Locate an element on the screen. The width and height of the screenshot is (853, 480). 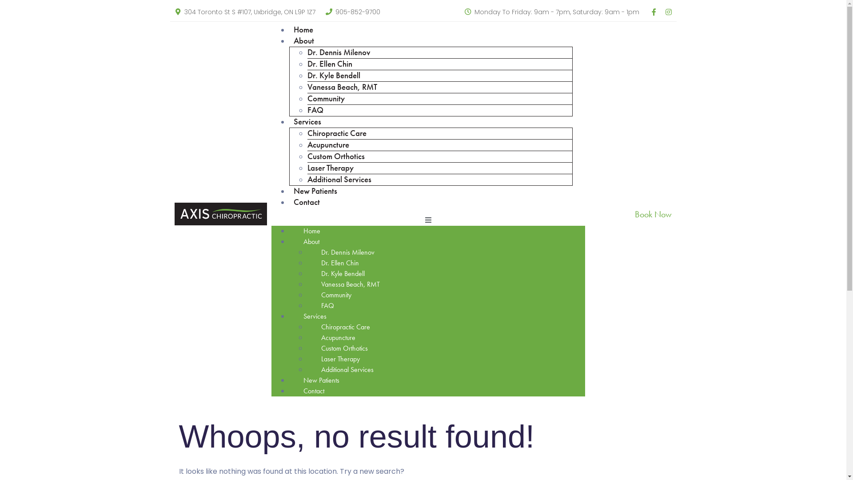
Laser Therapy is located at coordinates (340, 359).